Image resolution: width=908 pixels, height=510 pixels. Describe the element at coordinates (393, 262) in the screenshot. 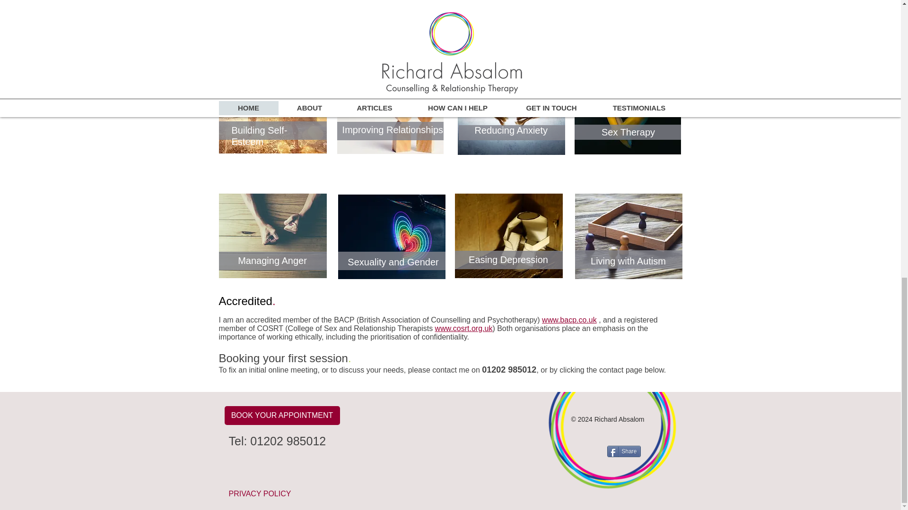

I see `Sexuality and Gender` at that location.